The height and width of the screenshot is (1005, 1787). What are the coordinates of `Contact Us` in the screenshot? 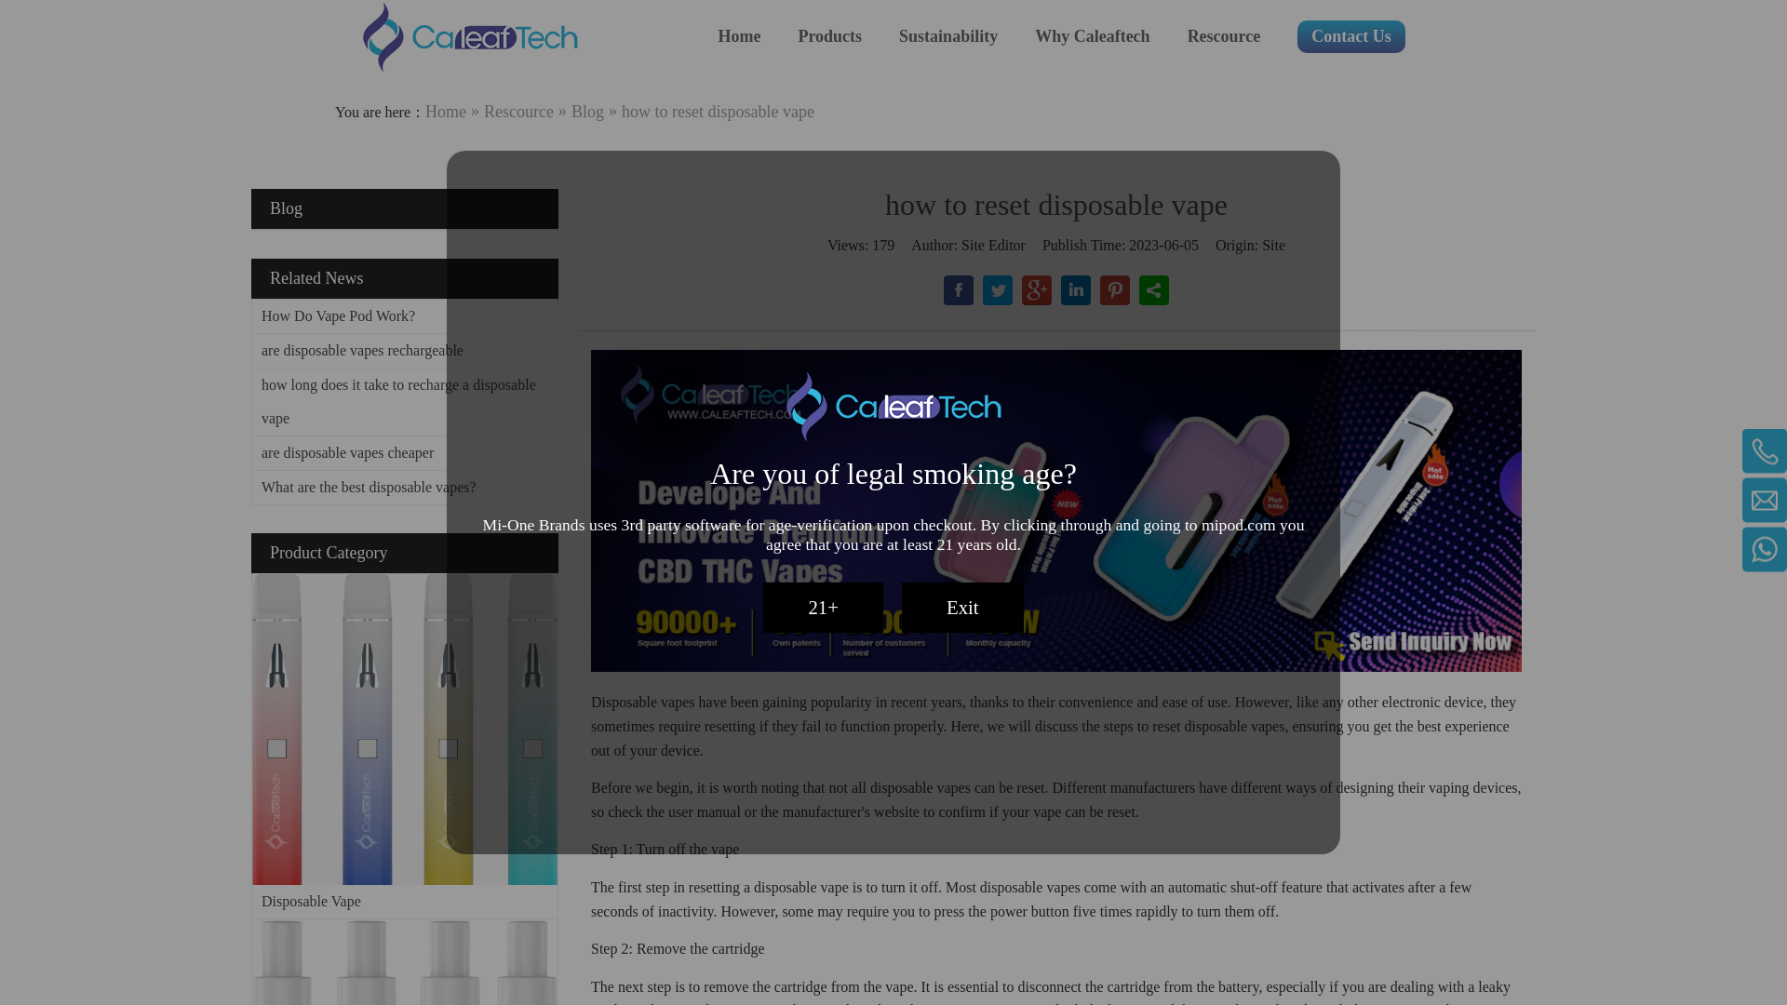 It's located at (1350, 36).